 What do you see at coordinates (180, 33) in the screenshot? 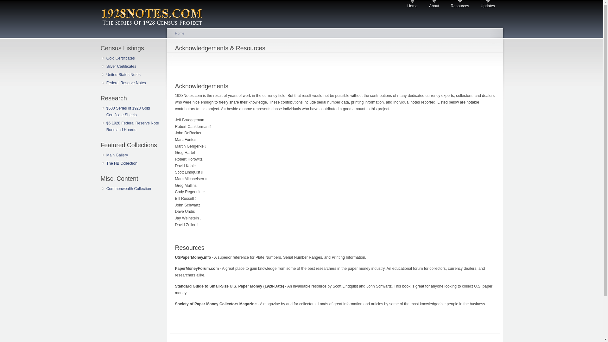
I see `Home` at bounding box center [180, 33].